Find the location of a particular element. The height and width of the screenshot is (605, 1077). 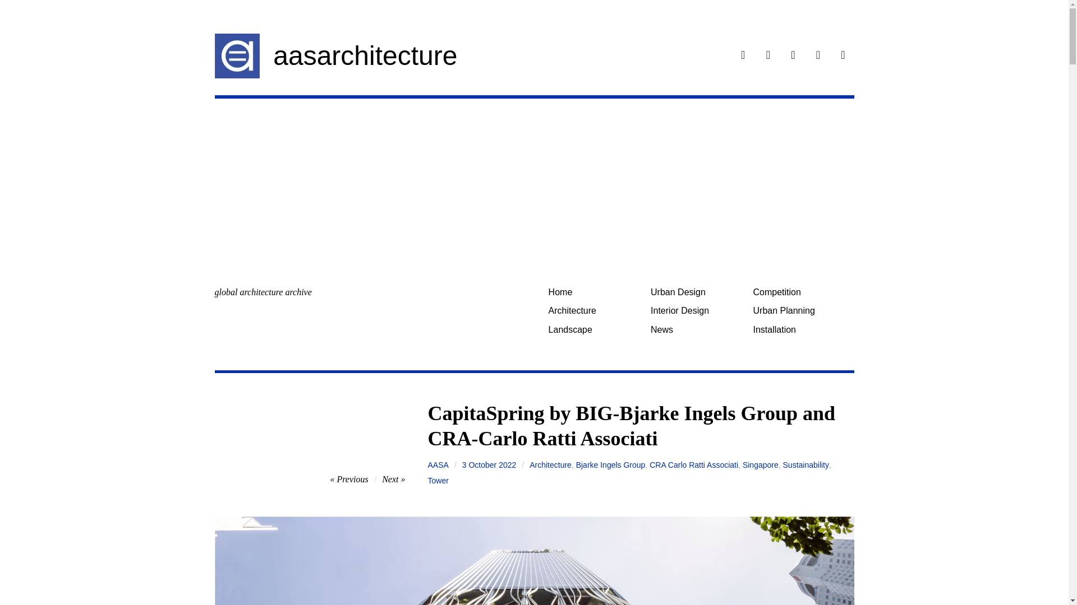

aasarchitecture is located at coordinates (365, 56).